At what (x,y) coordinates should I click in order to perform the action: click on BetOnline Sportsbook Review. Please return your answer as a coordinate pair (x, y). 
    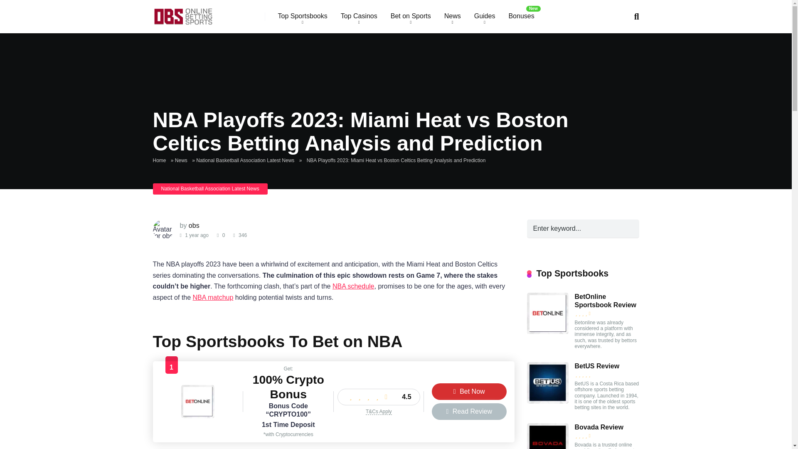
    Looking at the image, I should click on (198, 416).